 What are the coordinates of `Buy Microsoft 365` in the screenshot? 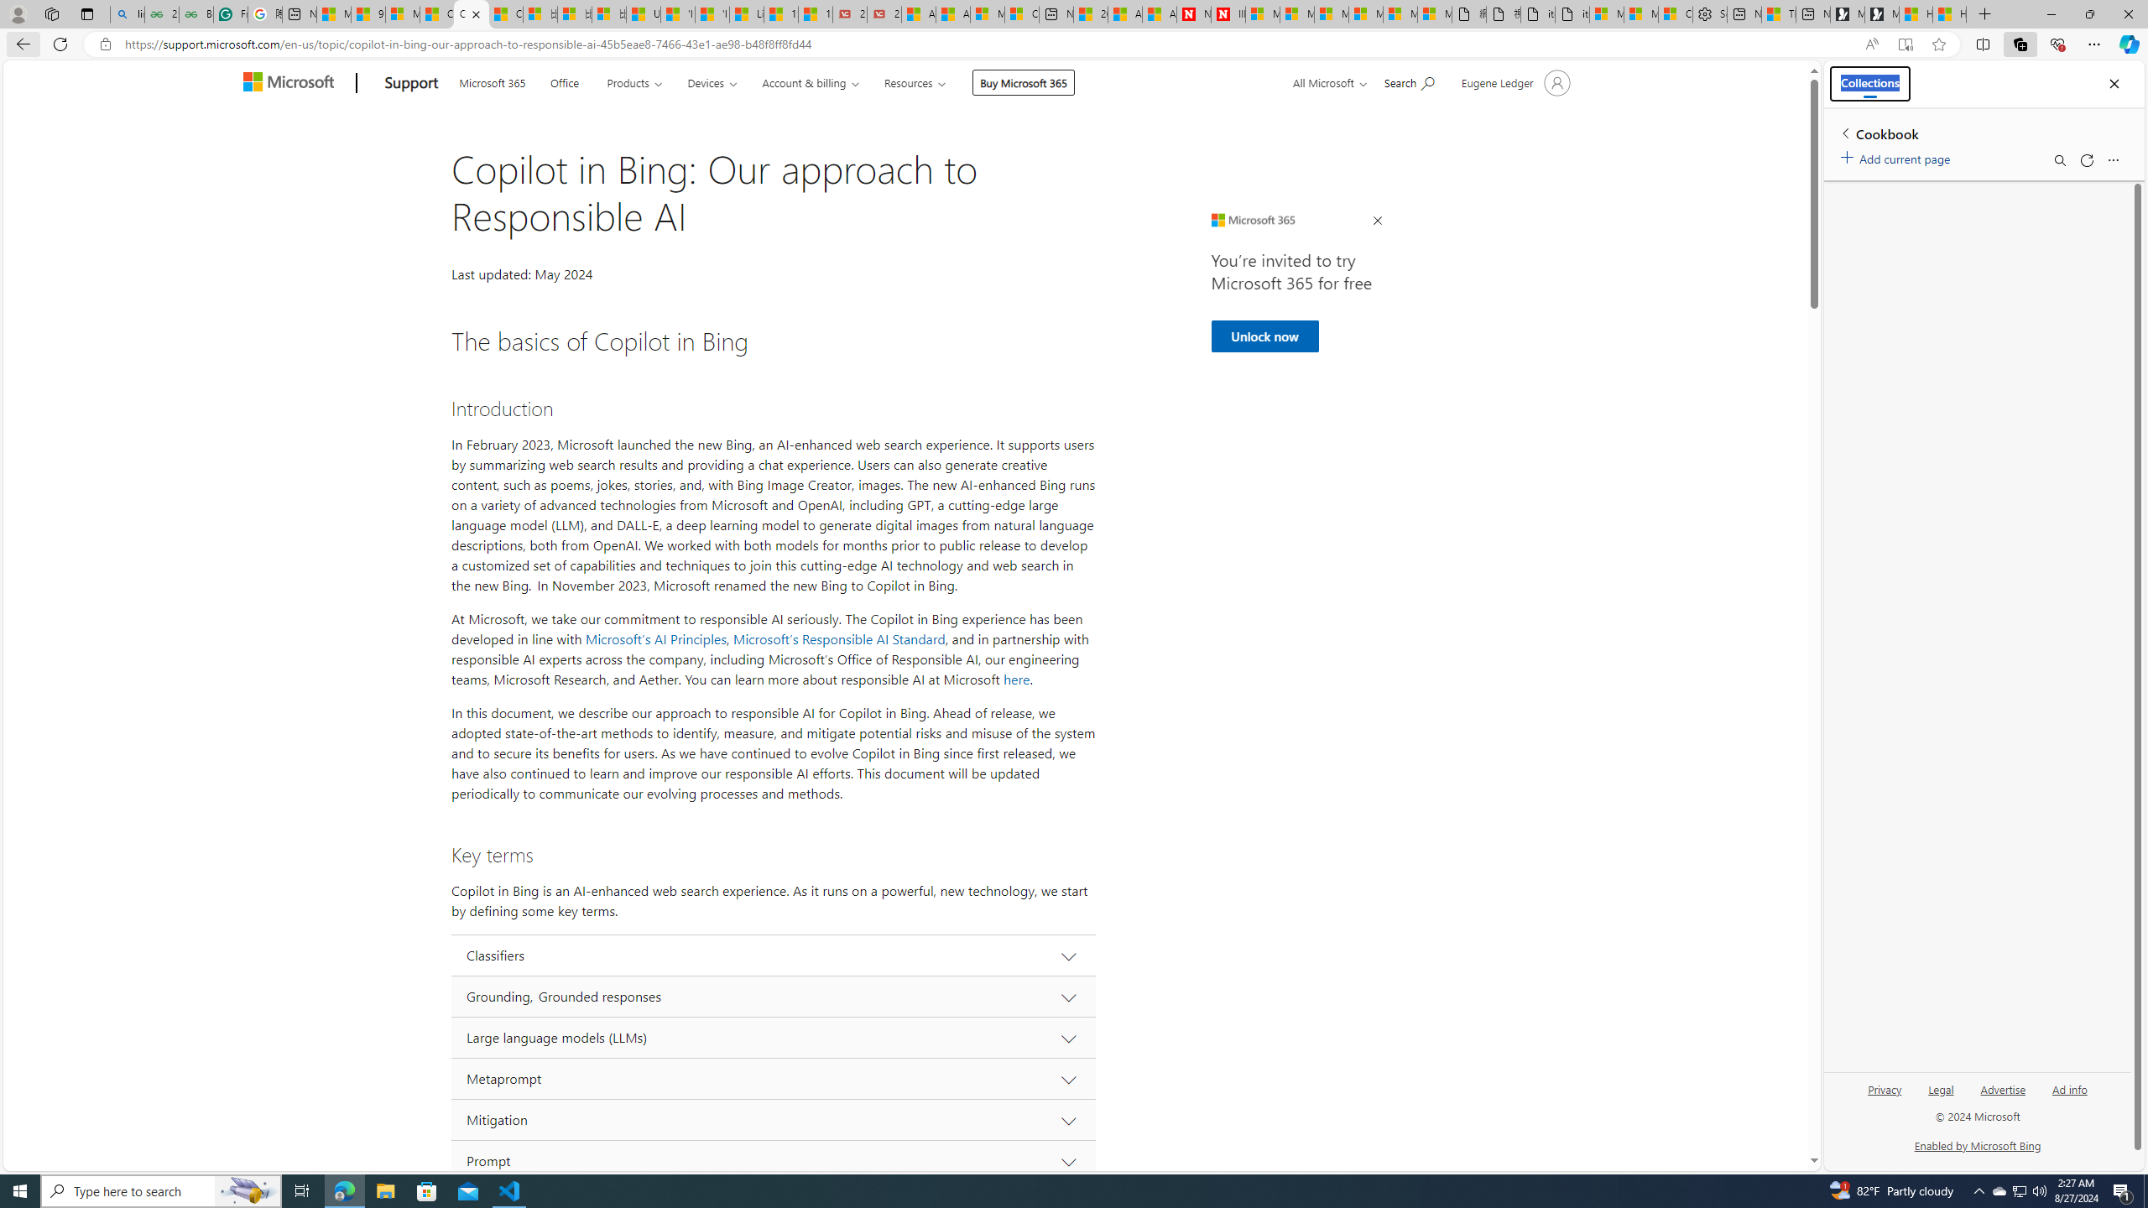 It's located at (1024, 82).